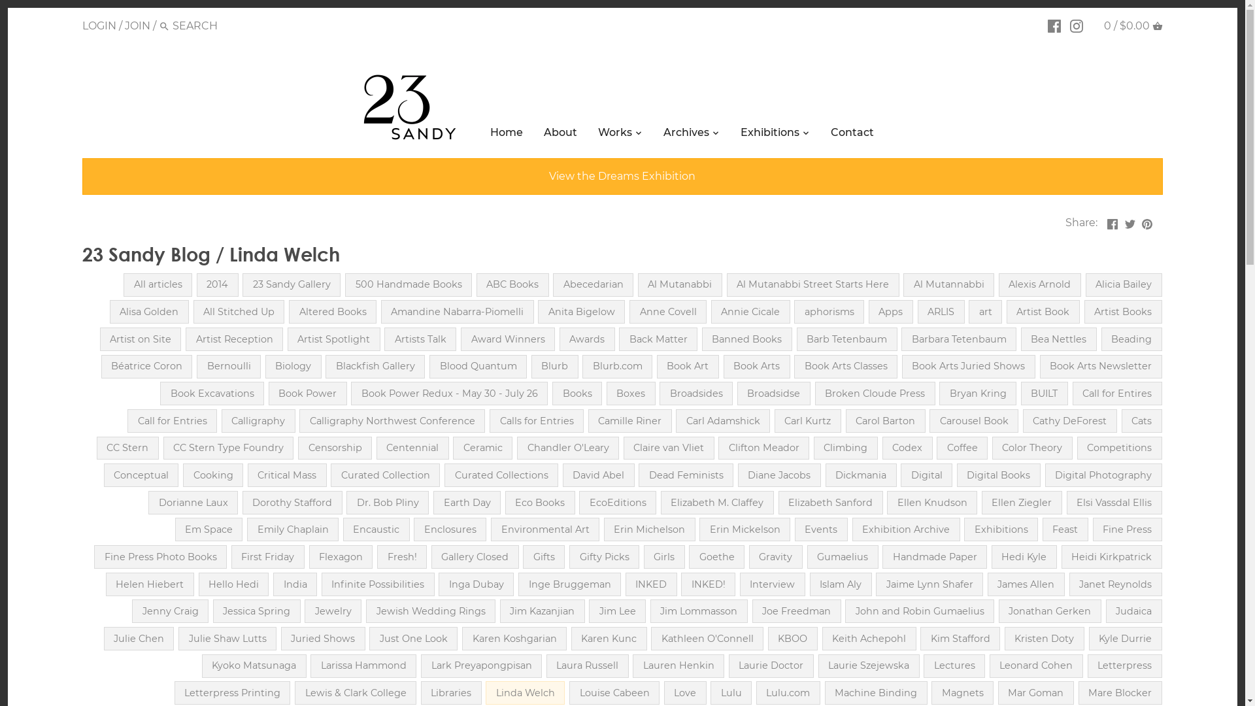  What do you see at coordinates (599, 475) in the screenshot?
I see `David Abel` at bounding box center [599, 475].